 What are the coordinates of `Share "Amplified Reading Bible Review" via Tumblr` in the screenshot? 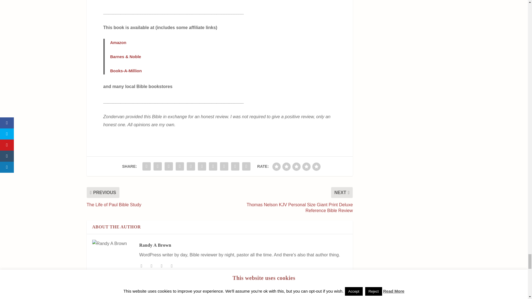 It's located at (180, 166).